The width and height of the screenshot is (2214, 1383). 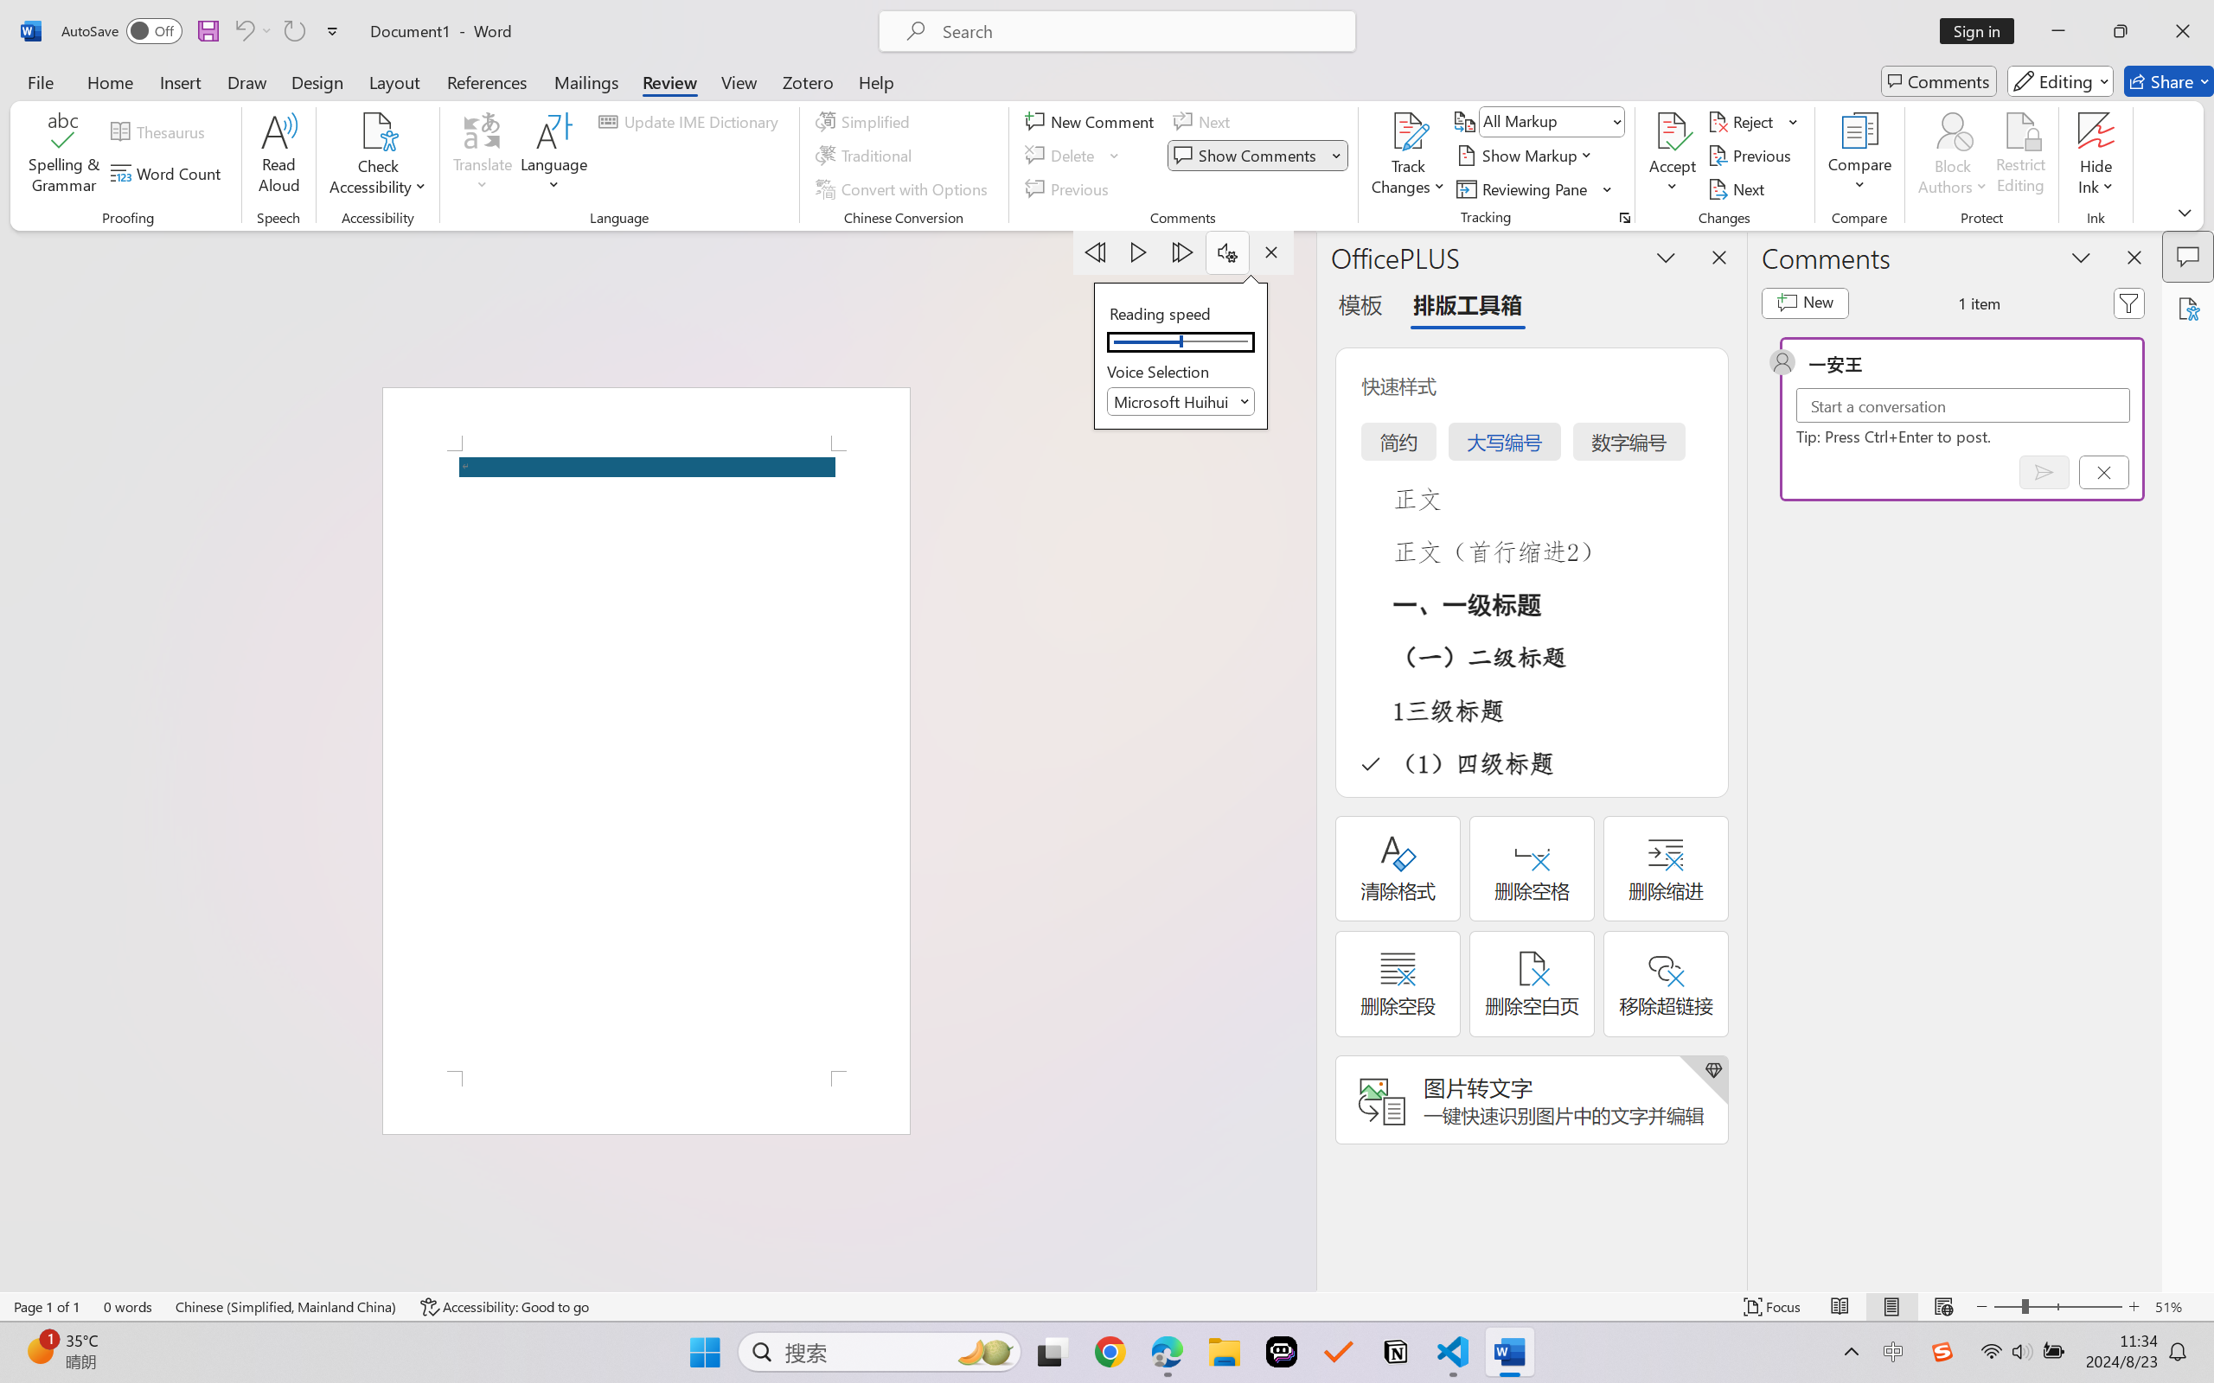 What do you see at coordinates (1140, 252) in the screenshot?
I see `Play` at bounding box center [1140, 252].